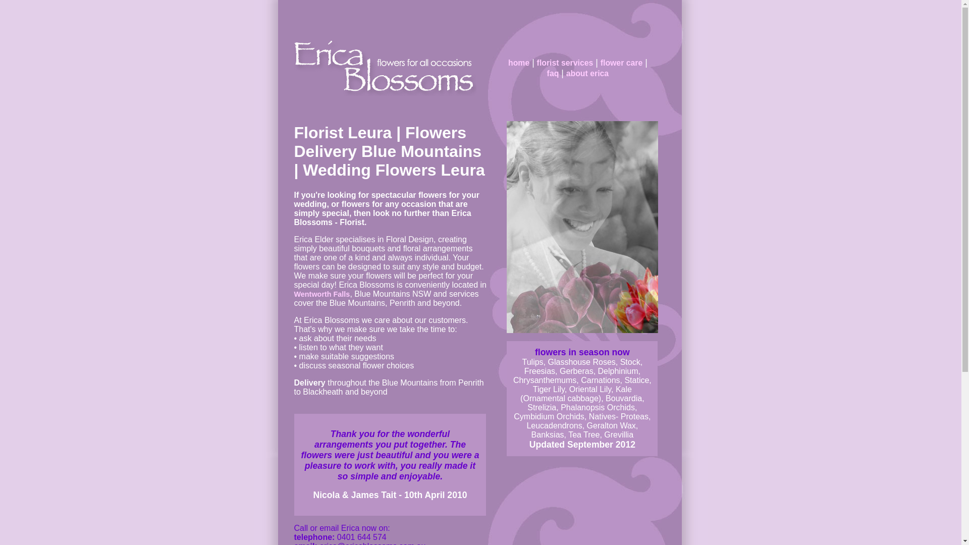  What do you see at coordinates (598, 79) in the screenshot?
I see `faq` at bounding box center [598, 79].